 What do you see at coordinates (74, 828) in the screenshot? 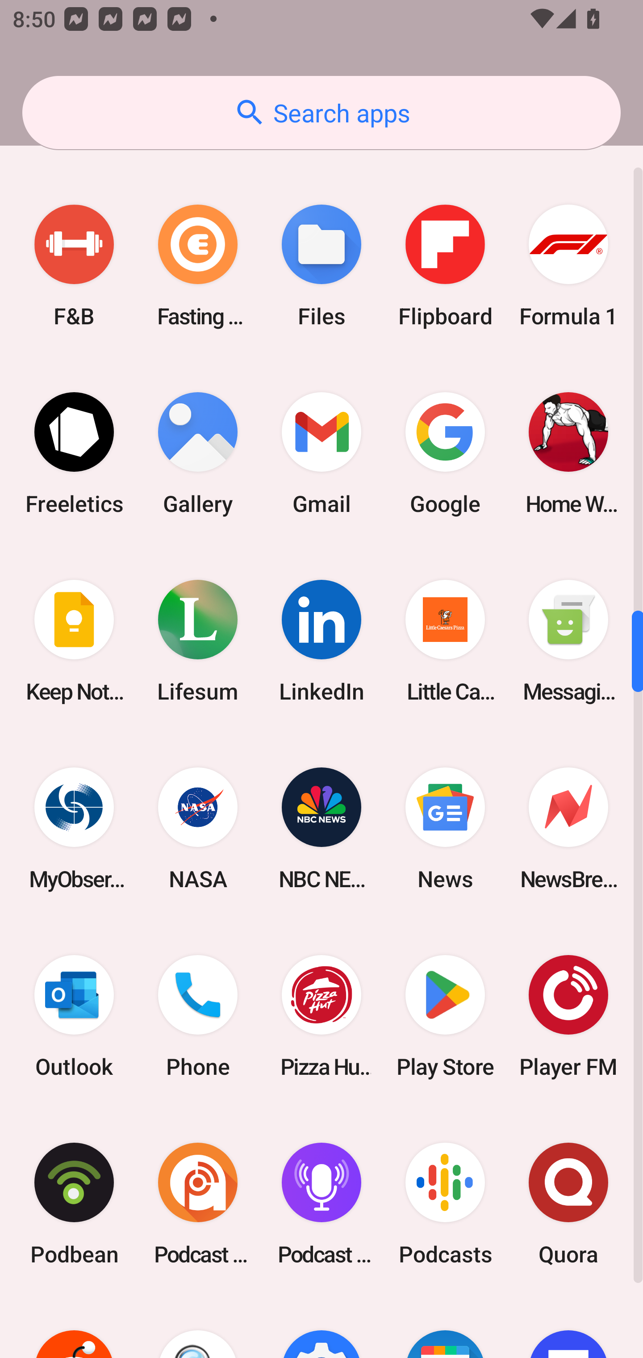
I see `MyObservatory` at bounding box center [74, 828].